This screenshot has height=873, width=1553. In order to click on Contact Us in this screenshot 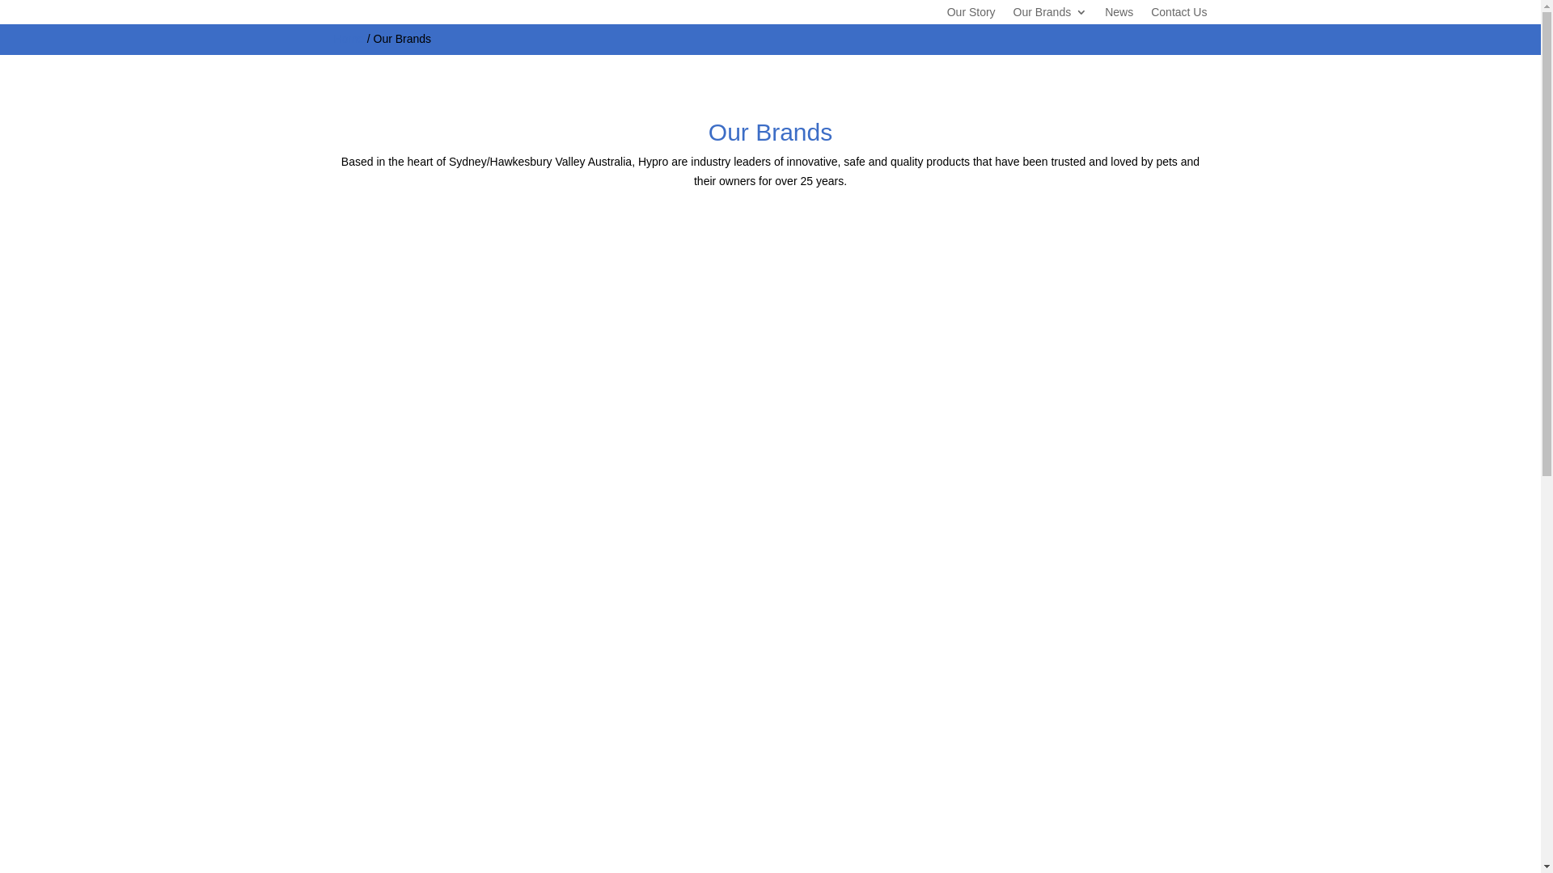, I will do `click(1179, 15)`.